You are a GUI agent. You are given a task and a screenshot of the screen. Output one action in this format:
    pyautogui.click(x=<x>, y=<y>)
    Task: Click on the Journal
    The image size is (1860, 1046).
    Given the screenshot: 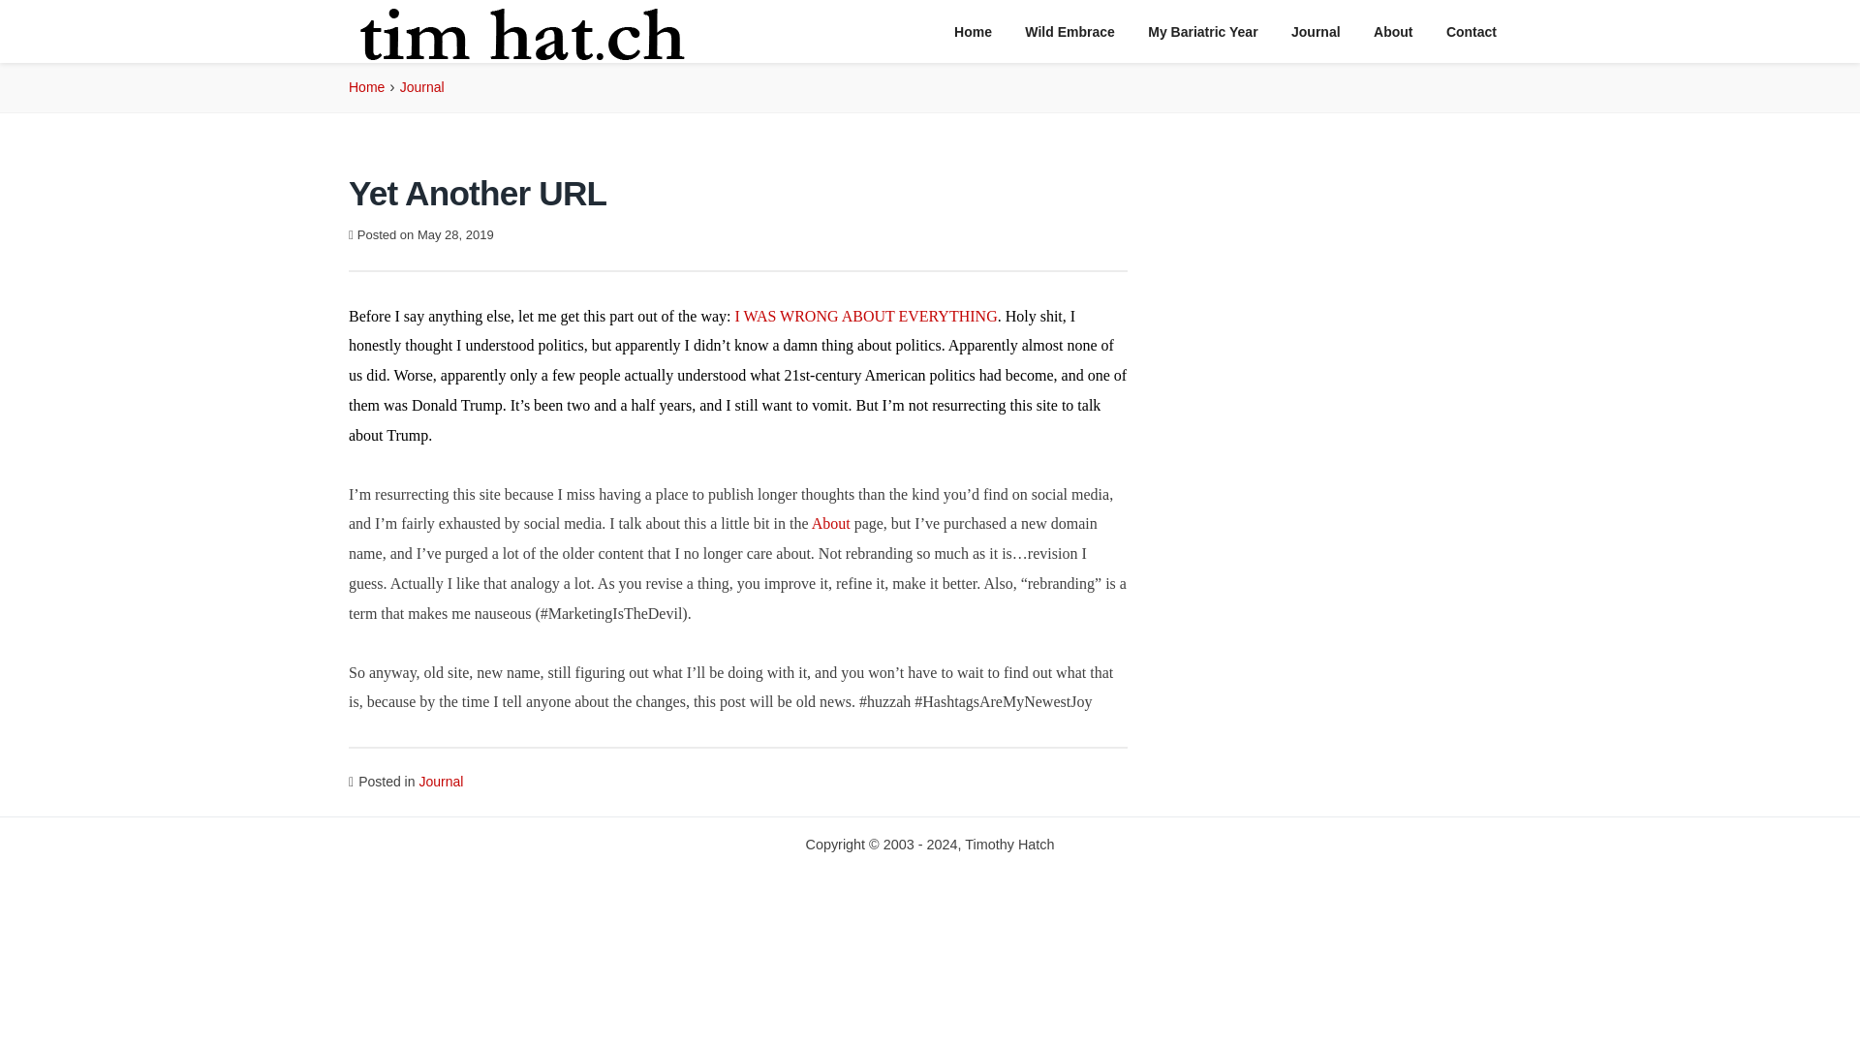 What is the action you would take?
    pyautogui.click(x=421, y=87)
    